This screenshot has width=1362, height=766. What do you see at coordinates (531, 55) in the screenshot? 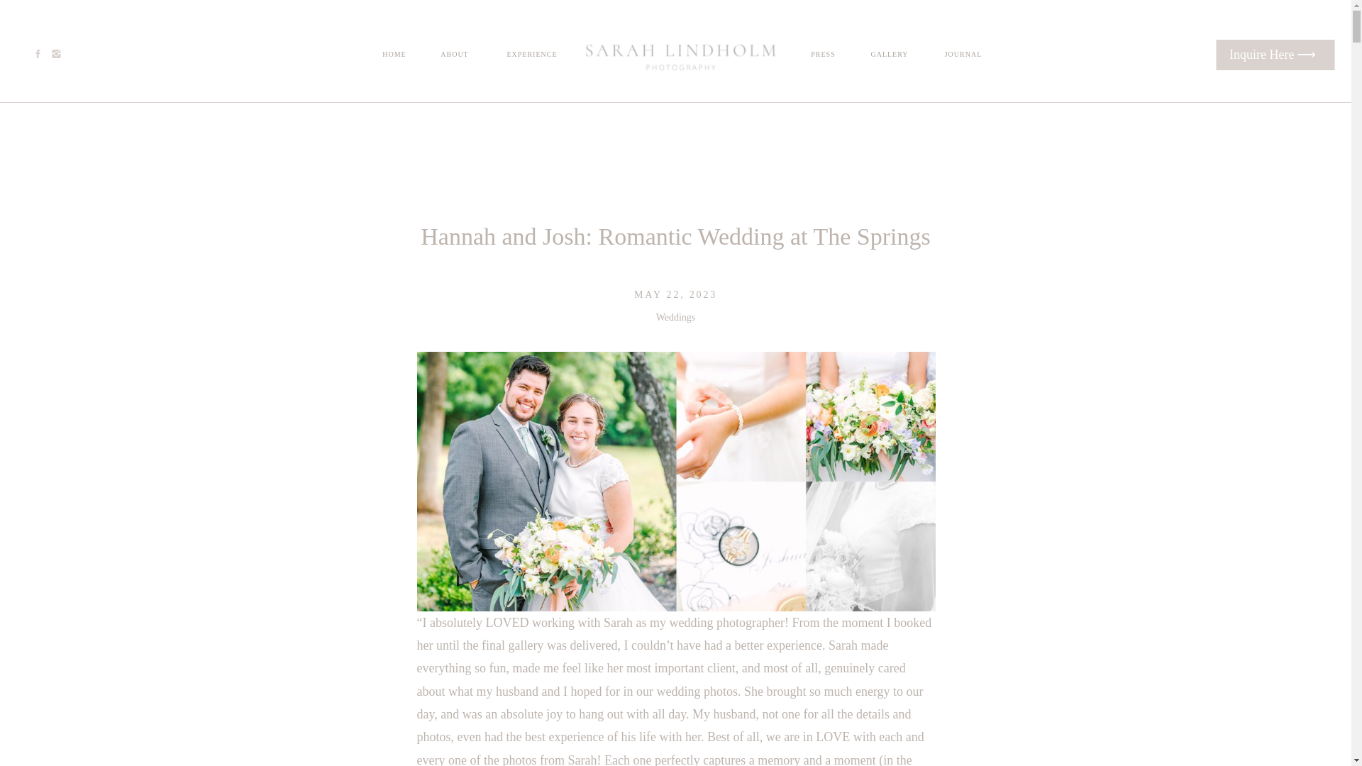
I see `EXPERIENCE` at bounding box center [531, 55].